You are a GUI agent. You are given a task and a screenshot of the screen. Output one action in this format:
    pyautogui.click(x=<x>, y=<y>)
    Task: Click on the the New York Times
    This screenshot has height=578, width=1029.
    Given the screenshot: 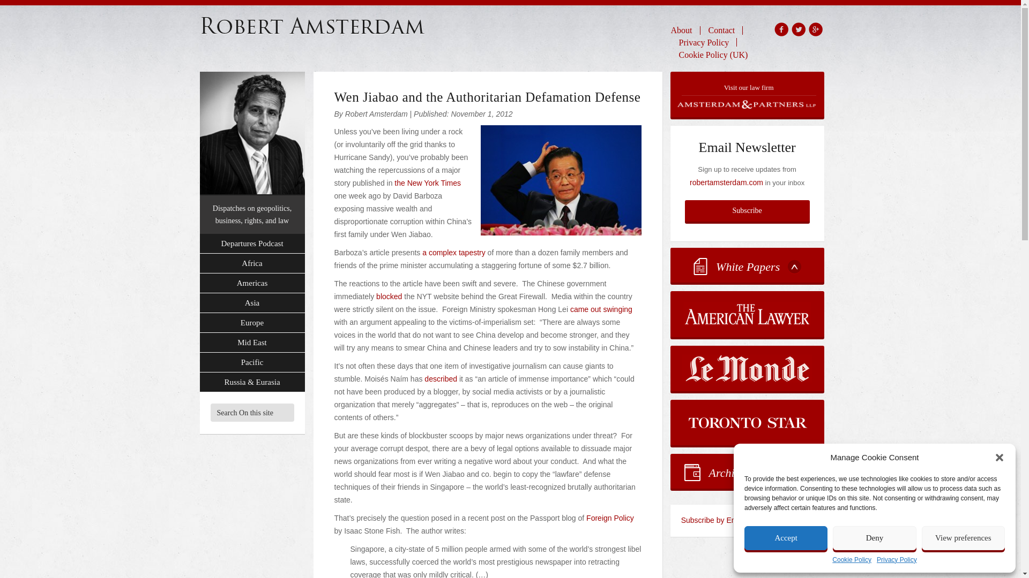 What is the action you would take?
    pyautogui.click(x=428, y=182)
    